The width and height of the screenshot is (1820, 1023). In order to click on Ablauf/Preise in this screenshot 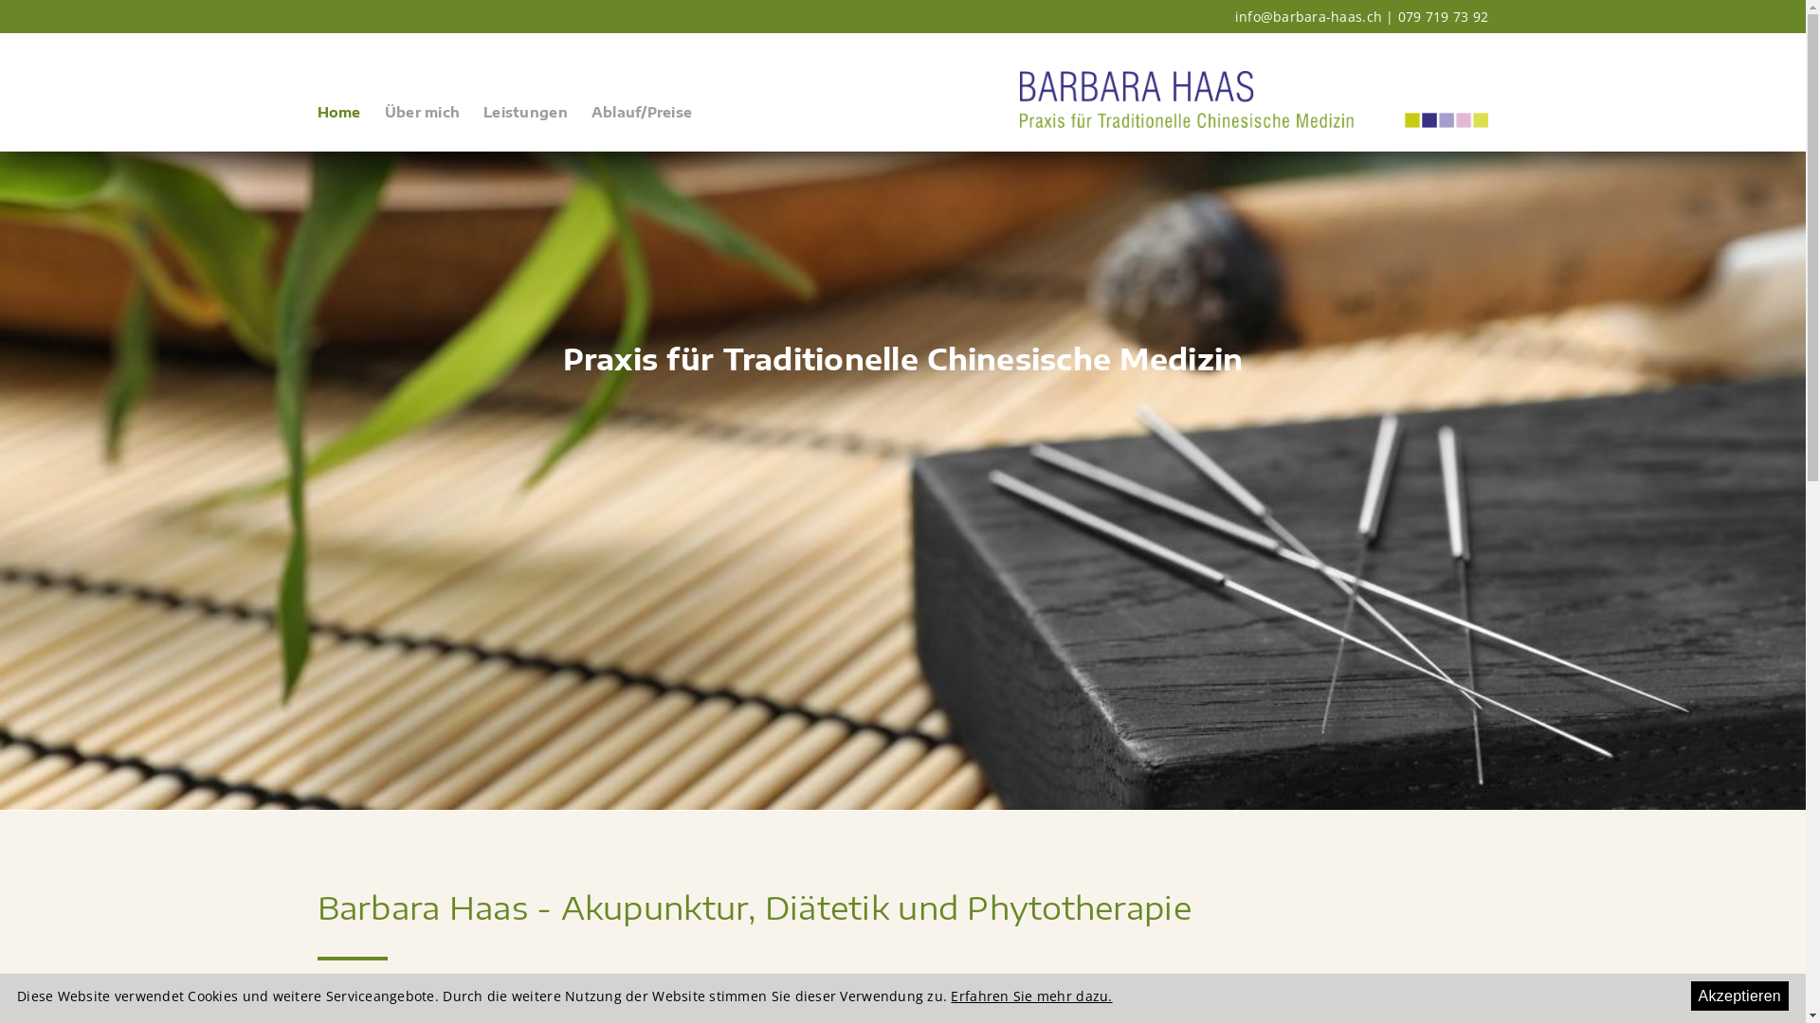, I will do `click(646, 119)`.